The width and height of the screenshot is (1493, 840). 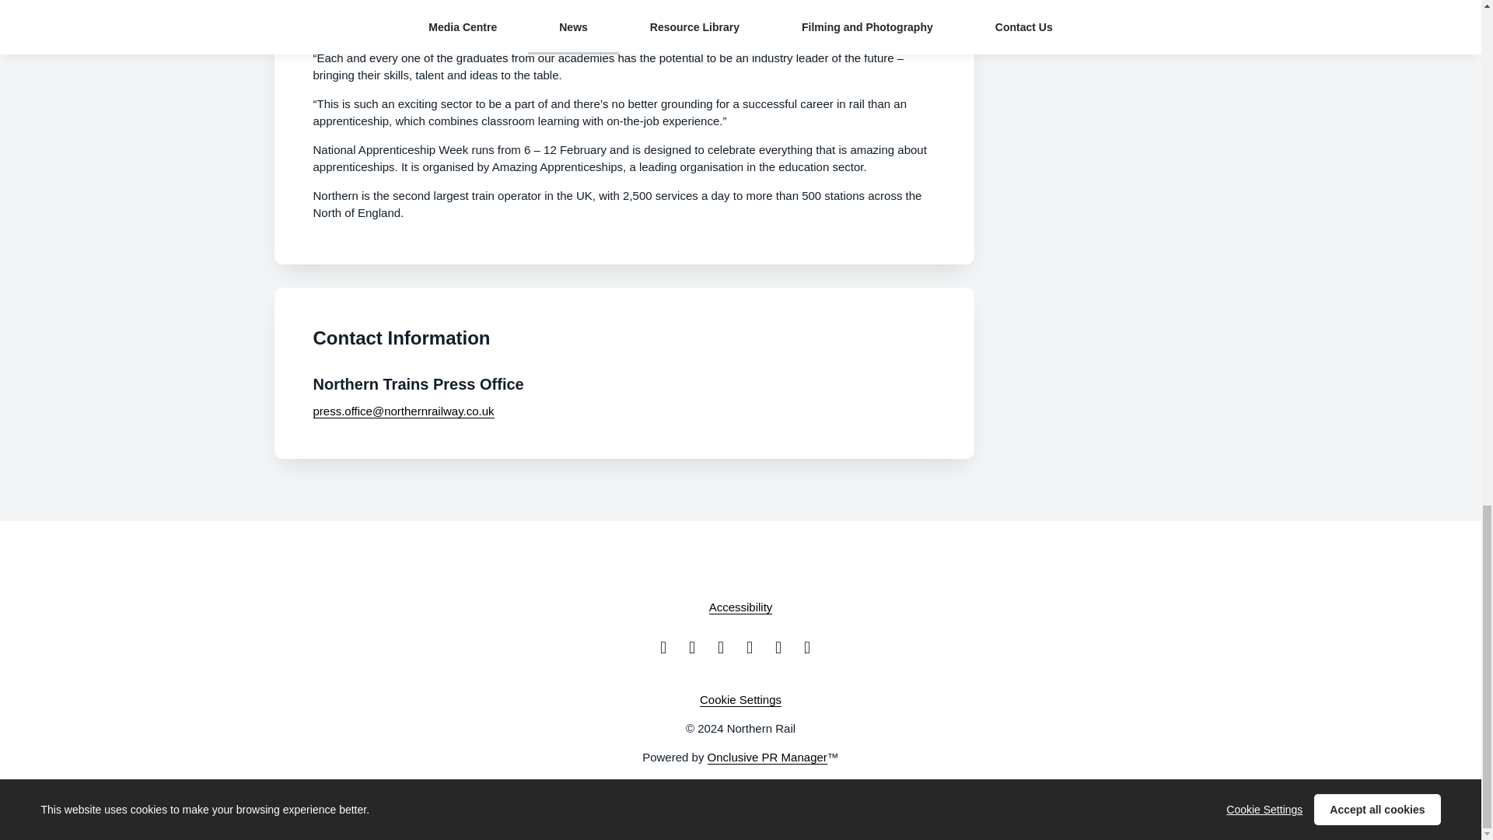 I want to click on Accessibility, so click(x=741, y=607).